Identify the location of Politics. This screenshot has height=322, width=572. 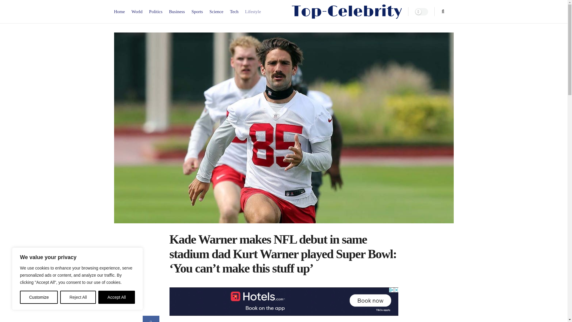
(156, 12).